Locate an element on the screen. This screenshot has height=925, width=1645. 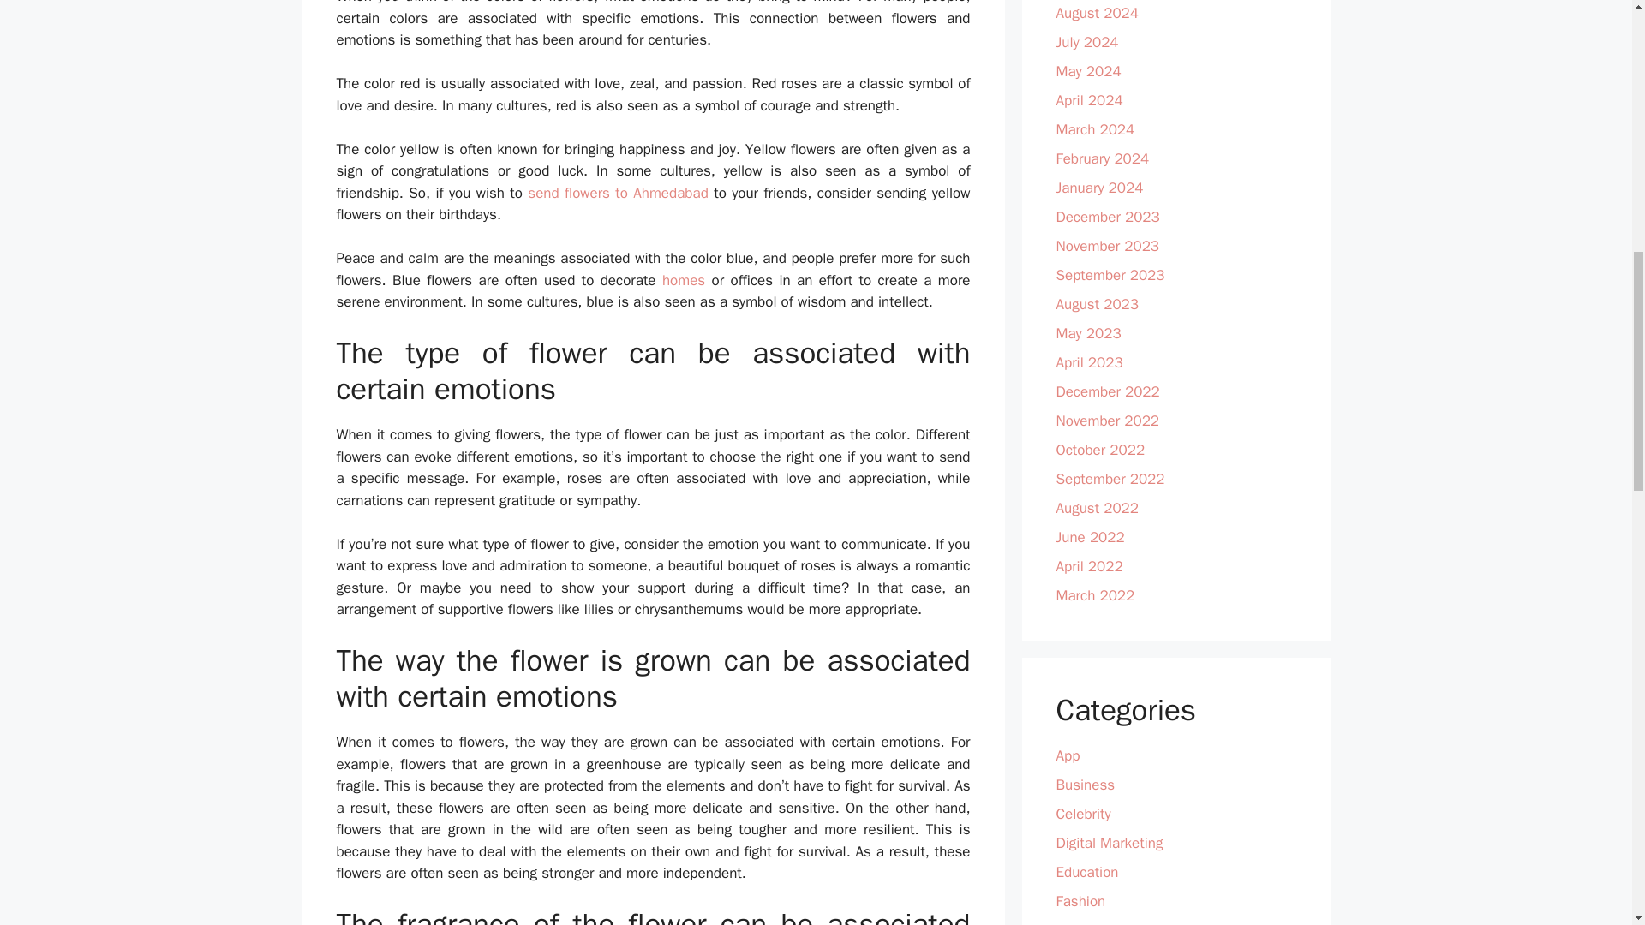
May 2024 is located at coordinates (1088, 71).